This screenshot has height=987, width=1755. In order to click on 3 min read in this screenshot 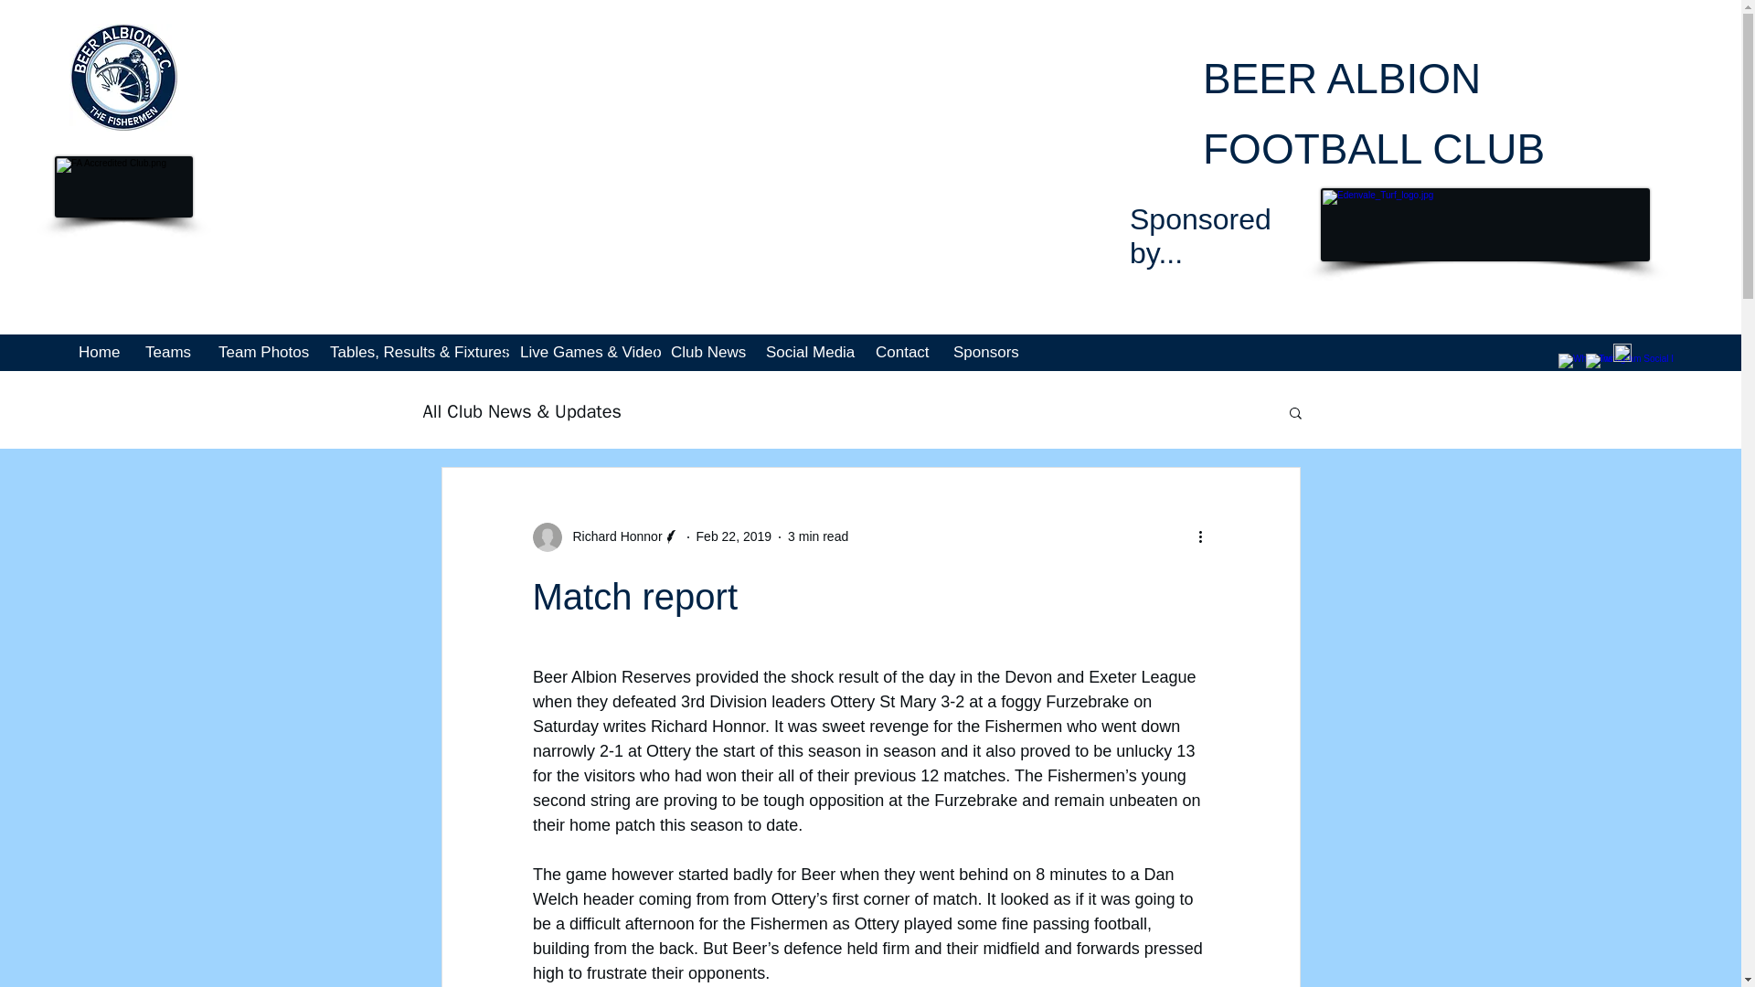, I will do `click(817, 536)`.